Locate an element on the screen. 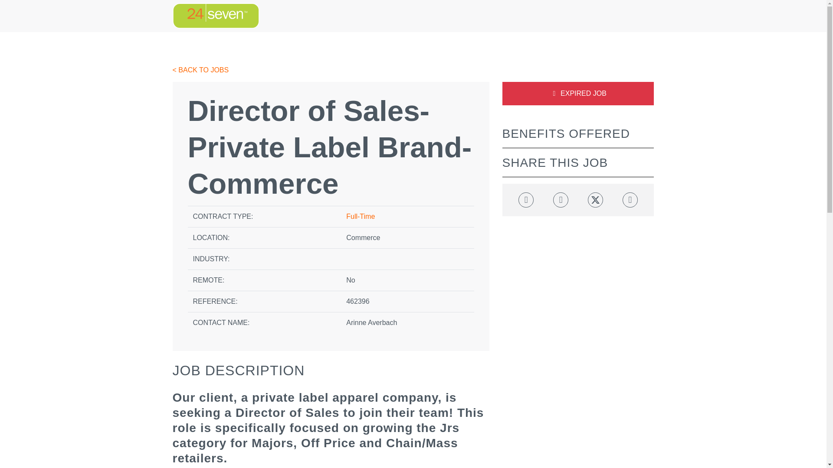 The image size is (833, 468). Full-Time is located at coordinates (361, 216).